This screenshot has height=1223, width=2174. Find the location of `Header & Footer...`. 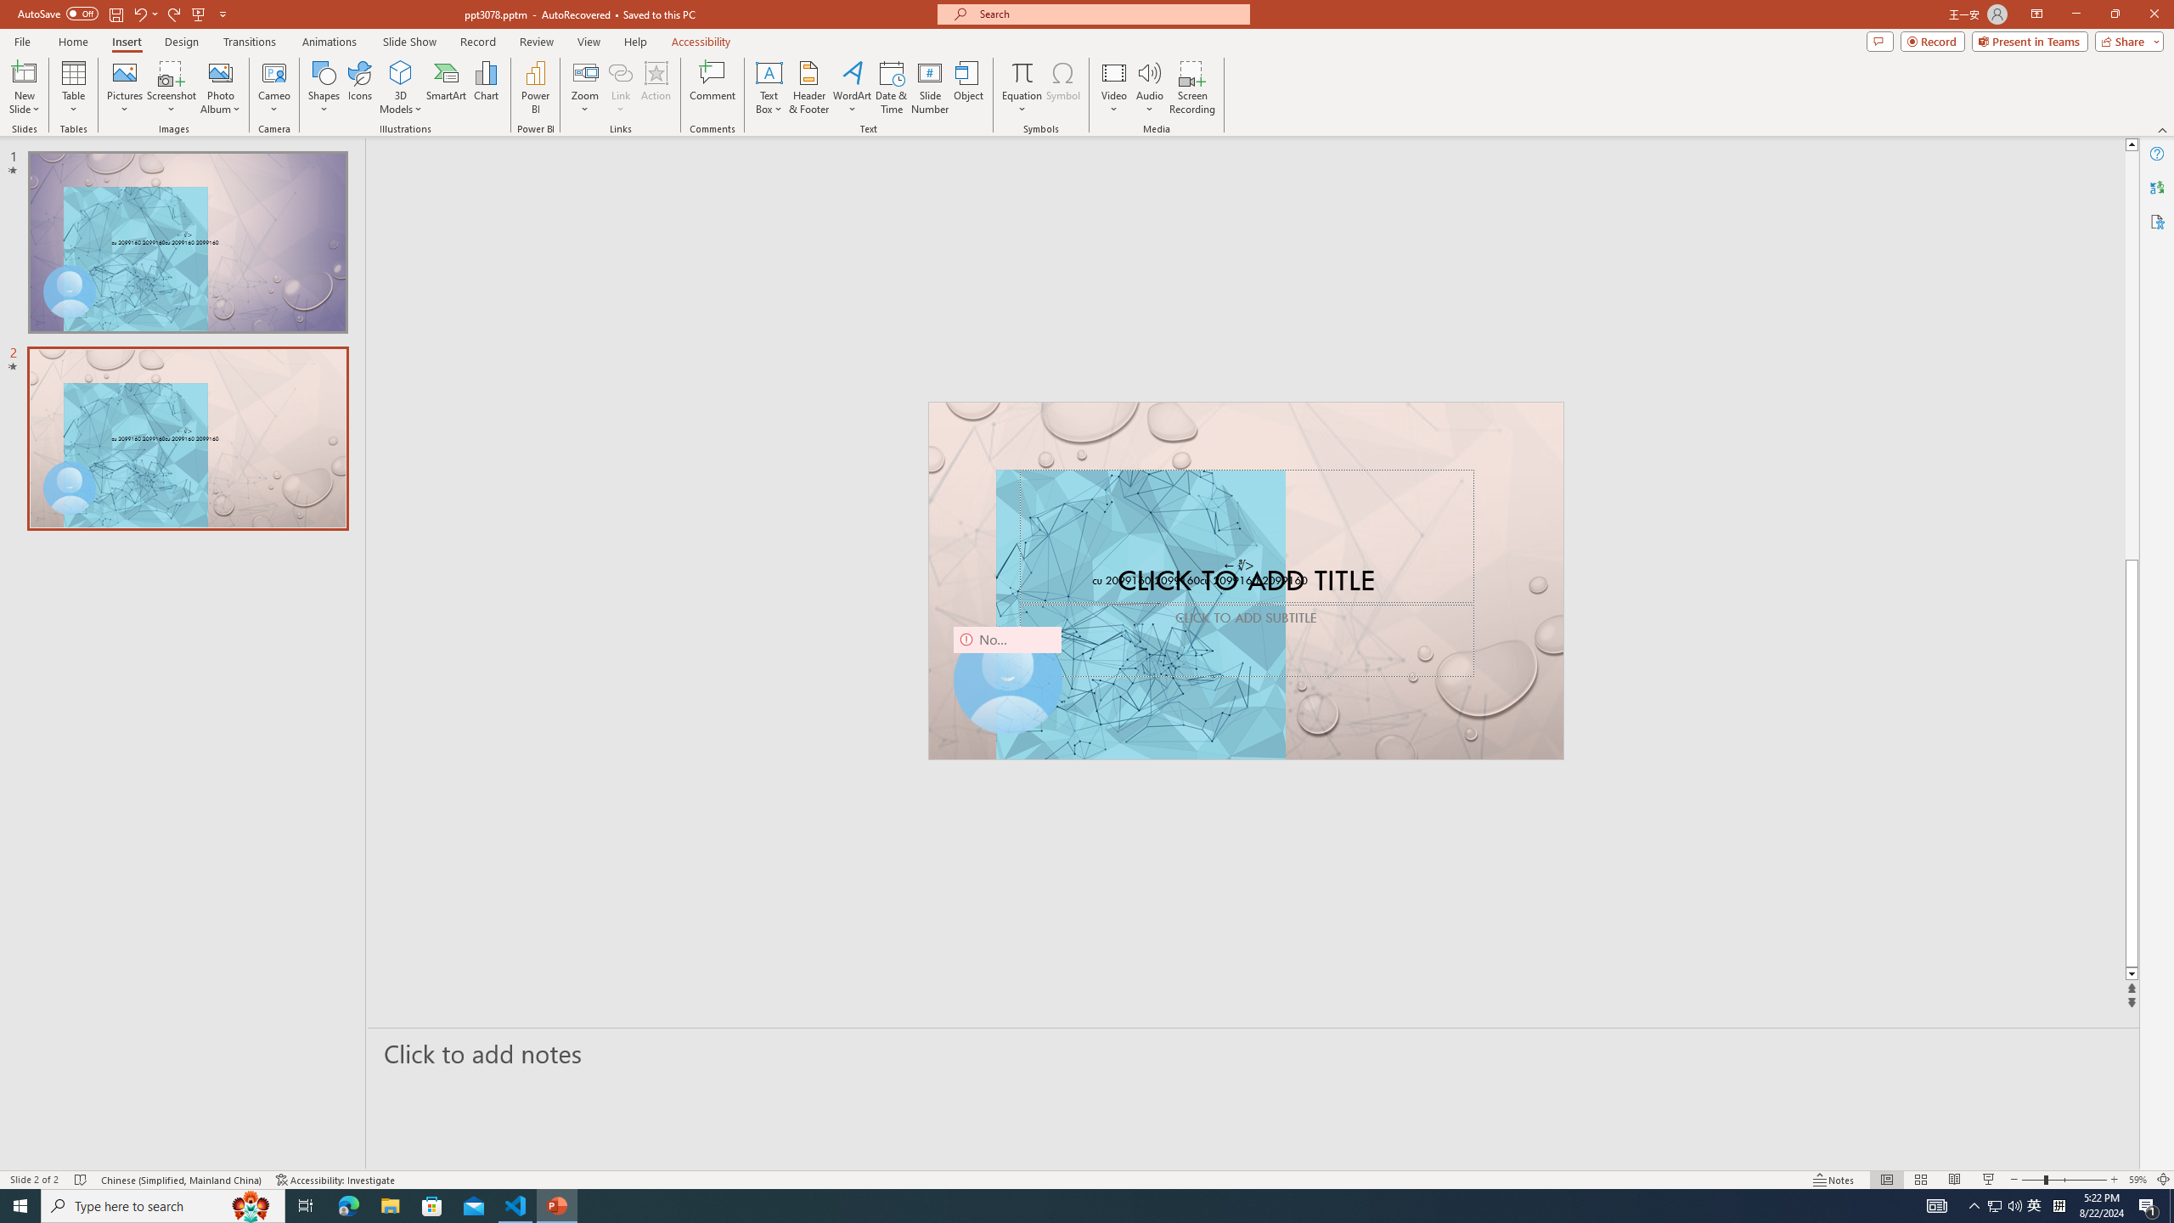

Header & Footer... is located at coordinates (808, 87).